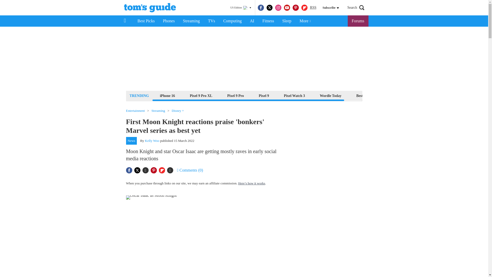 This screenshot has height=277, width=492. I want to click on Fitness, so click(268, 21).